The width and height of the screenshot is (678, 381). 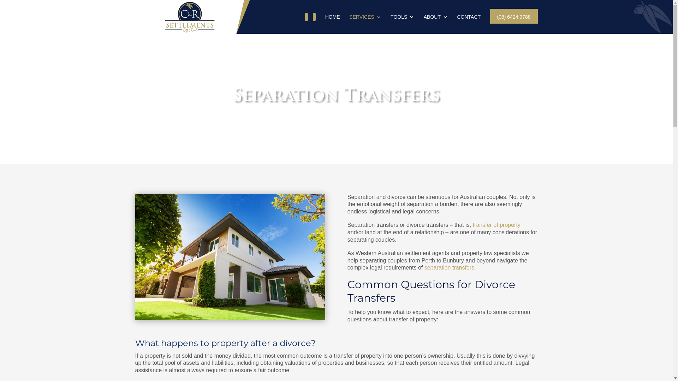 I want to click on (08) 6424 9788, so click(x=514, y=24).